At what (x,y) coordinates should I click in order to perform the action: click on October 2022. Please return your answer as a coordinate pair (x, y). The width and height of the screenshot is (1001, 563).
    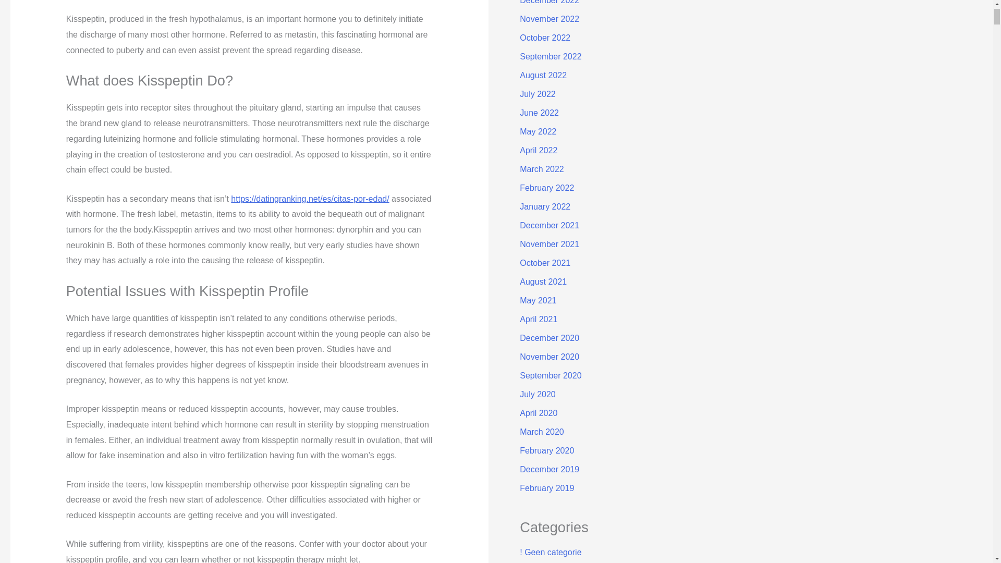
    Looking at the image, I should click on (545, 38).